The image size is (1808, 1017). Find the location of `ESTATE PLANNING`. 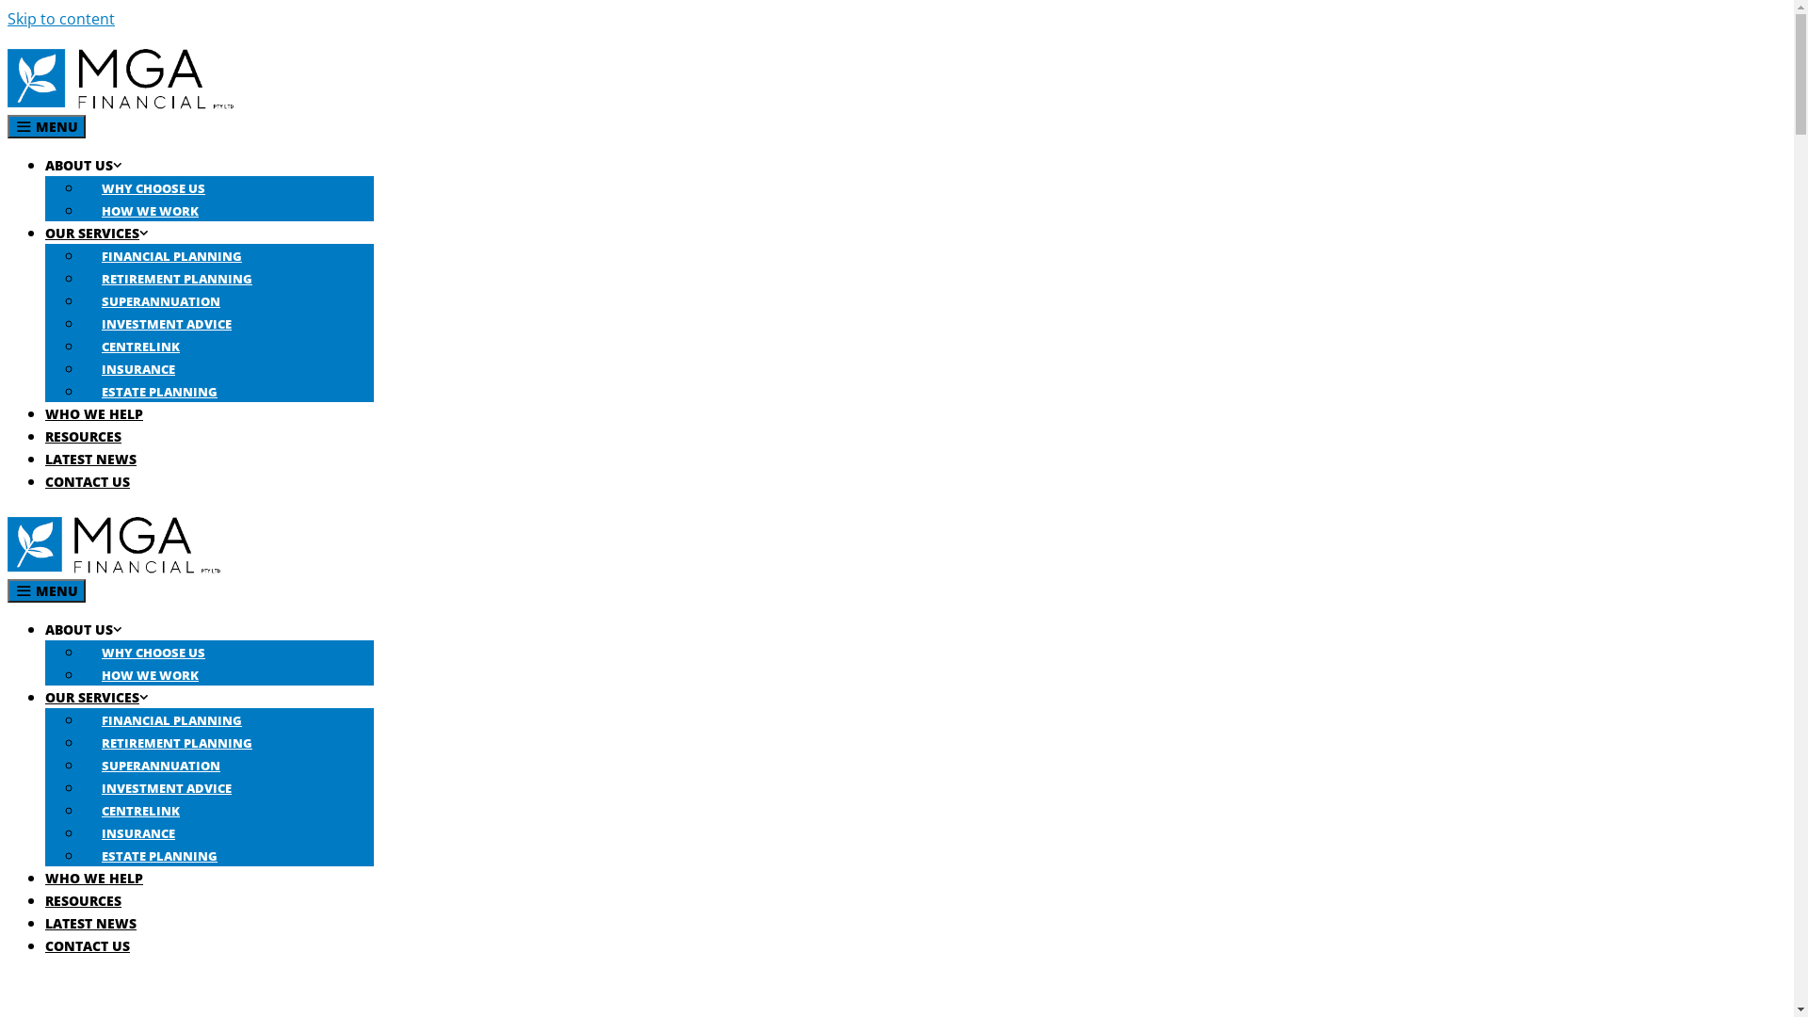

ESTATE PLANNING is located at coordinates (160, 392).